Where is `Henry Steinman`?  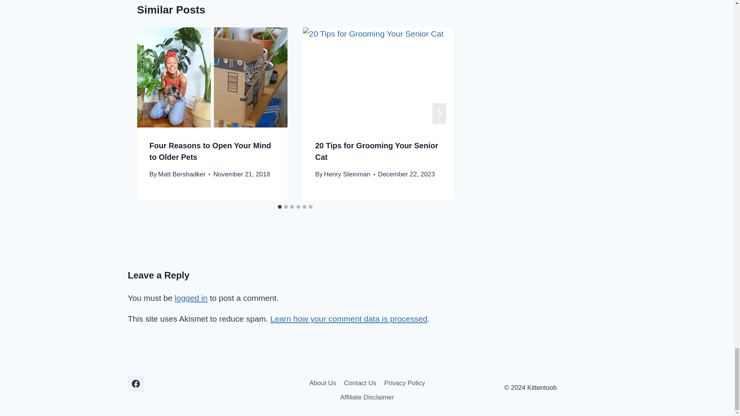
Henry Steinman is located at coordinates (347, 174).